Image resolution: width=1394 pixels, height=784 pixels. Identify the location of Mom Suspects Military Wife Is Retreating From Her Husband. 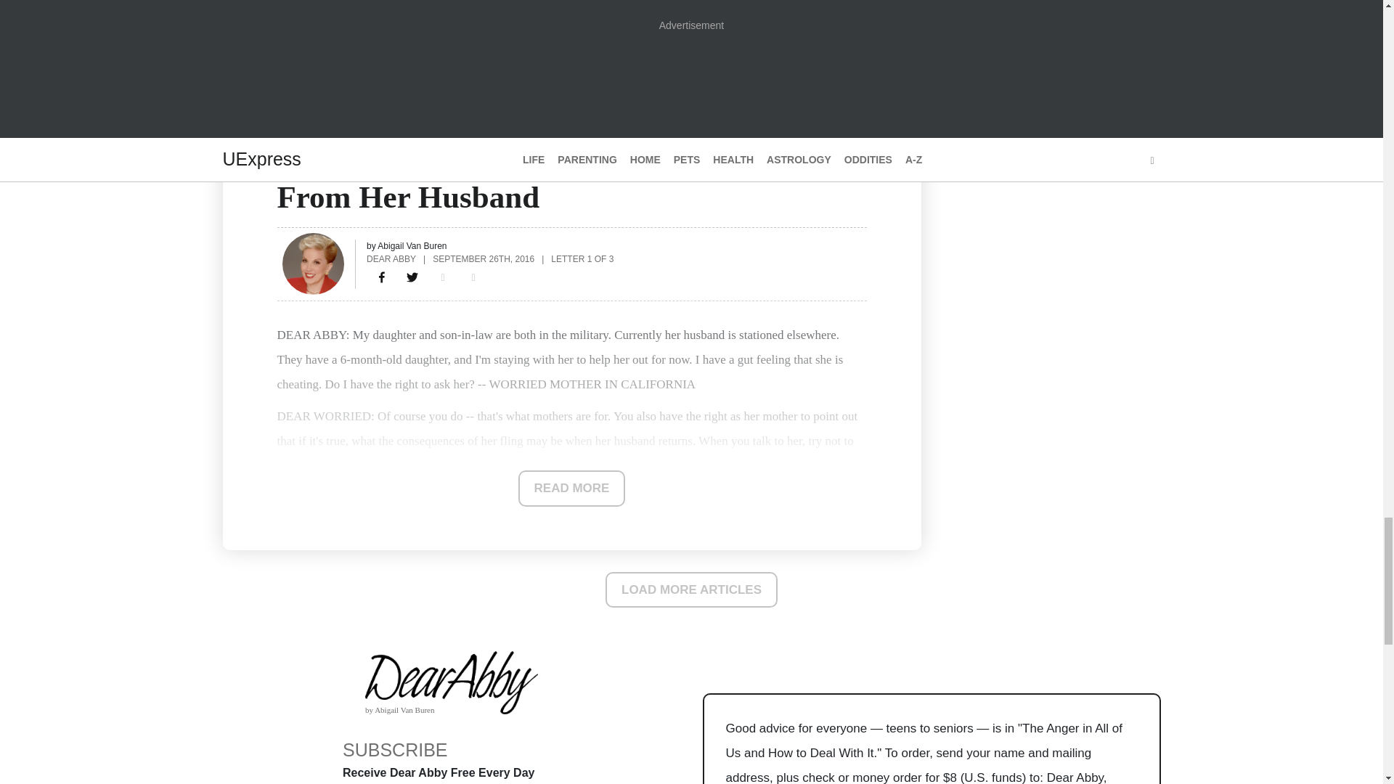
(382, 277).